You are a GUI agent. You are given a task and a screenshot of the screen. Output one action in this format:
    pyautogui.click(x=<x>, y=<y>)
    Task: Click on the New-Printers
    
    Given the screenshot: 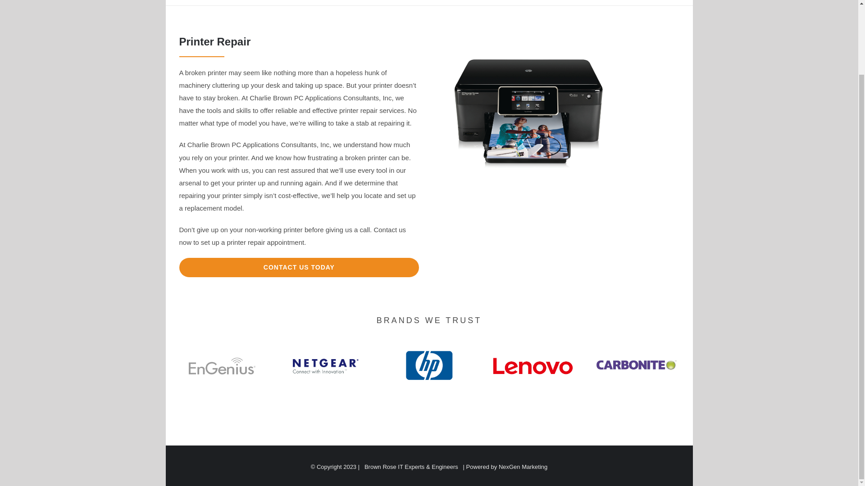 What is the action you would take?
    pyautogui.click(x=529, y=113)
    